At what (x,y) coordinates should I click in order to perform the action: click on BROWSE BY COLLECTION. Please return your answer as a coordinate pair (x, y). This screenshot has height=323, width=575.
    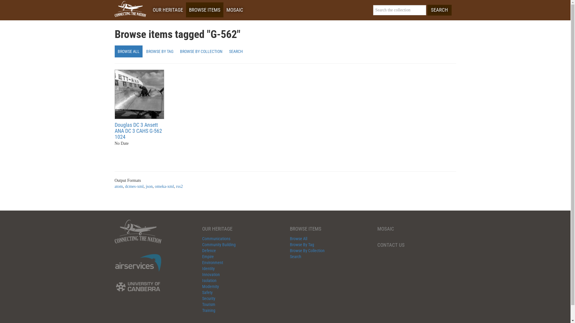
    Looking at the image, I should click on (201, 51).